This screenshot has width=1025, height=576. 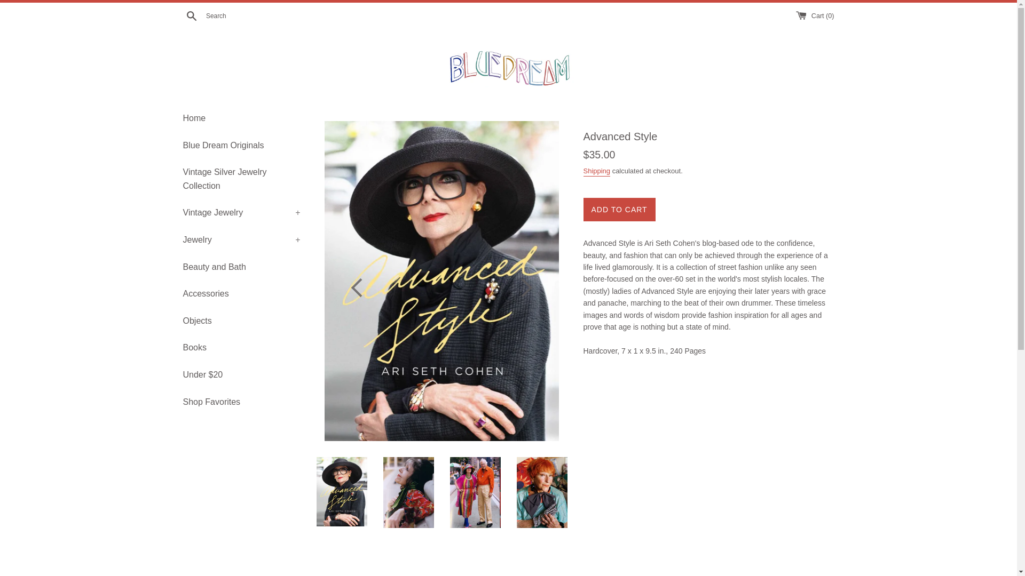 I want to click on ADD TO CART, so click(x=619, y=210).